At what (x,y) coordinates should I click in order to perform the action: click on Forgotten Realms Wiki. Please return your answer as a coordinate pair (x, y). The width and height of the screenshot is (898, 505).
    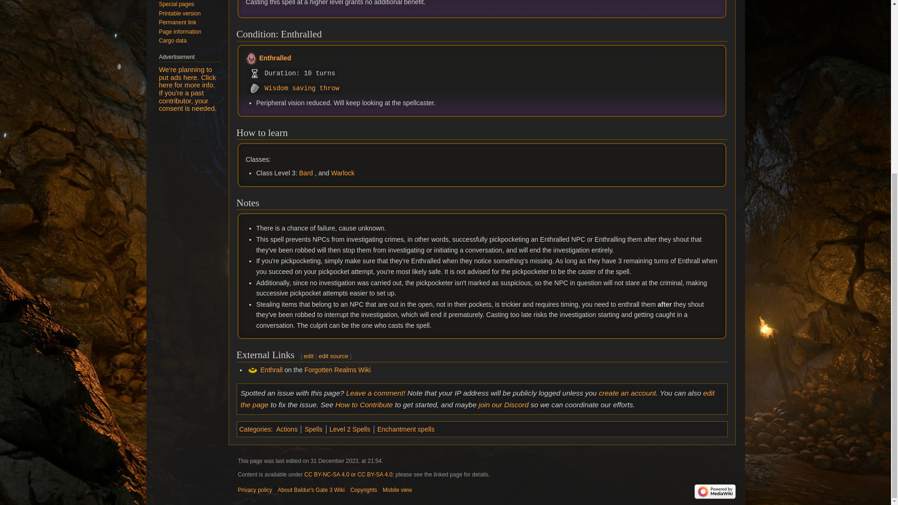
    Looking at the image, I should click on (337, 370).